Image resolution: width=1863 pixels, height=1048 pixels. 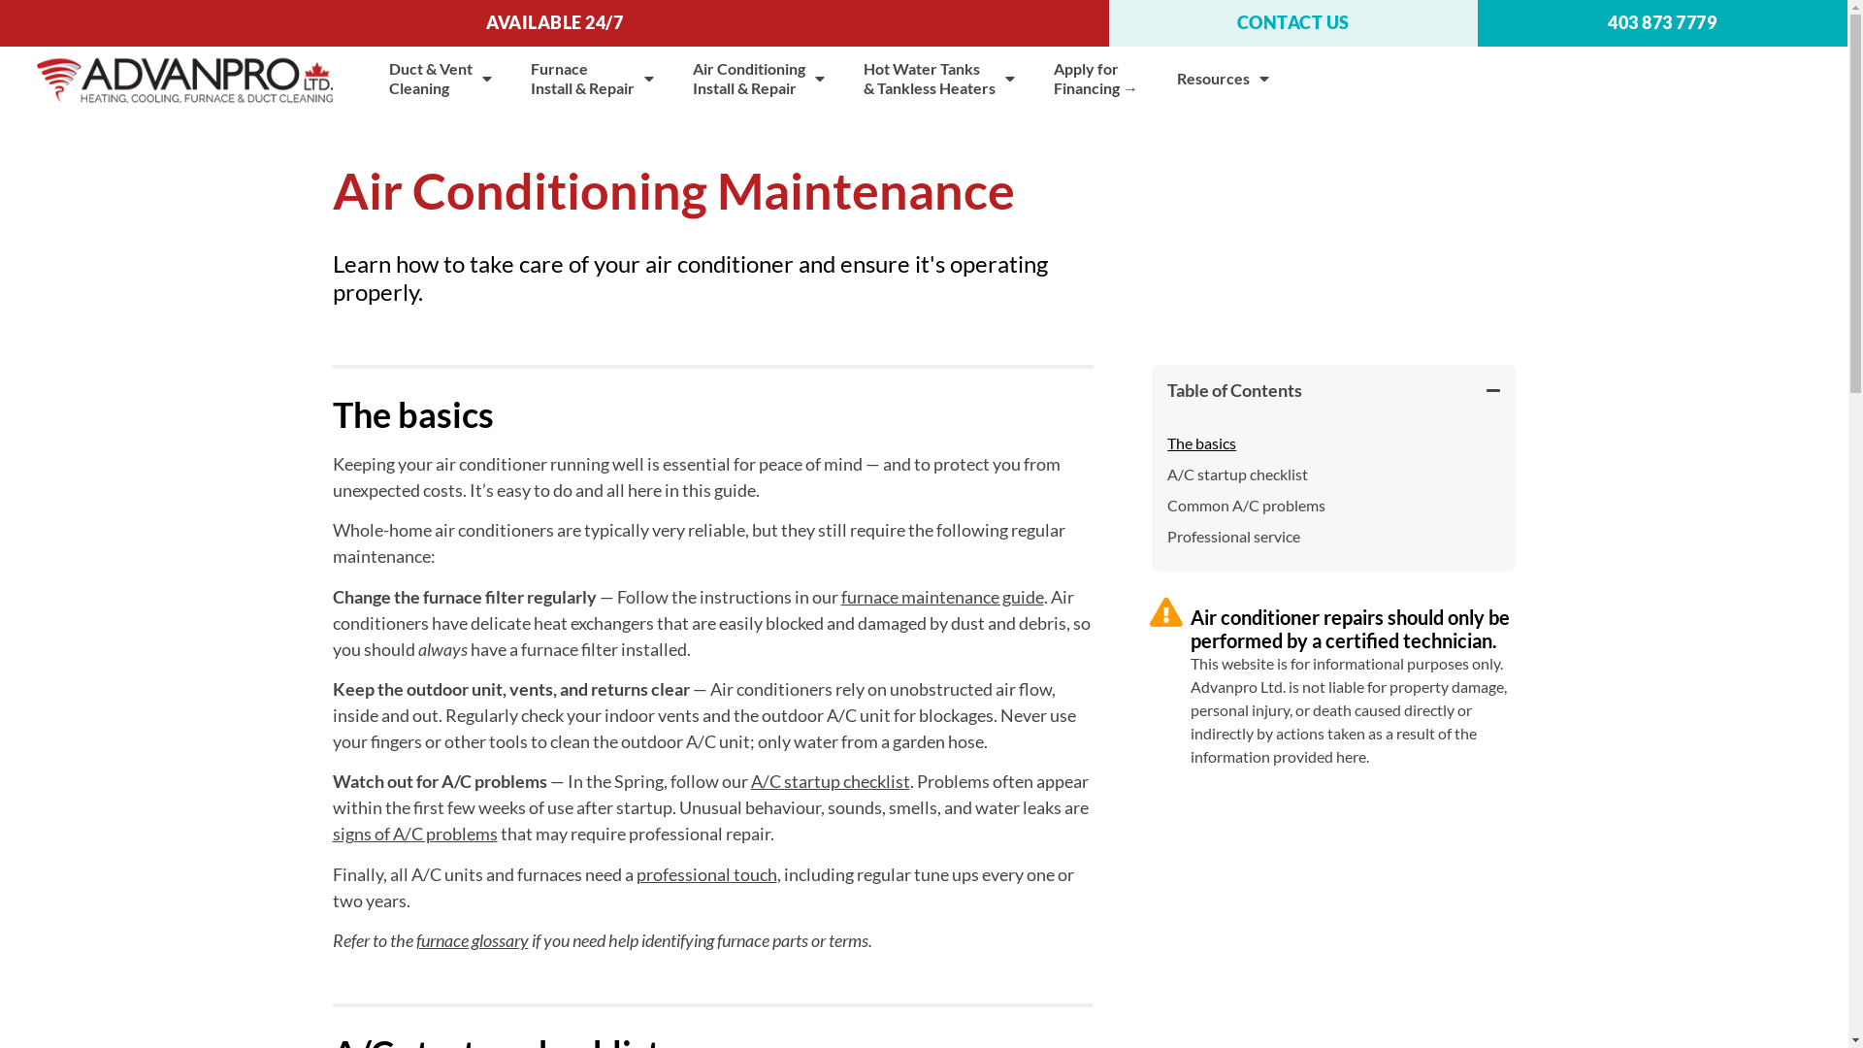 What do you see at coordinates (1234, 537) in the screenshot?
I see `Professional service` at bounding box center [1234, 537].